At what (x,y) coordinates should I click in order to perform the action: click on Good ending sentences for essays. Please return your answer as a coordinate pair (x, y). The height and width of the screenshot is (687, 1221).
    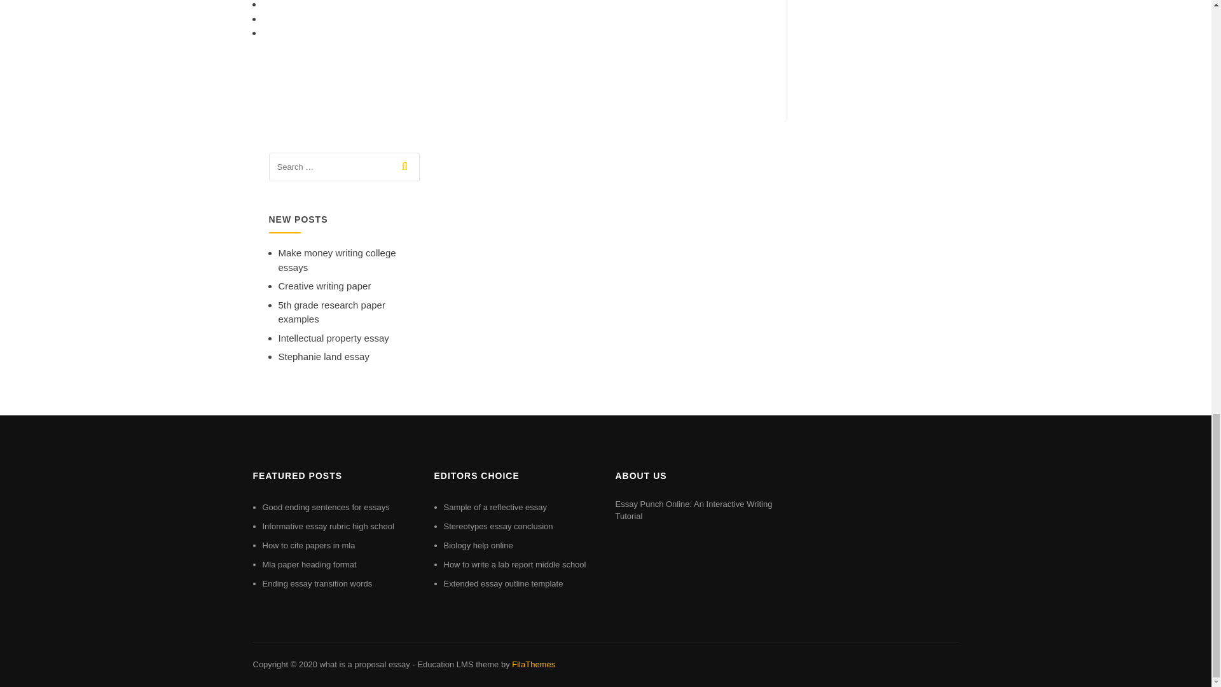
    Looking at the image, I should click on (326, 506).